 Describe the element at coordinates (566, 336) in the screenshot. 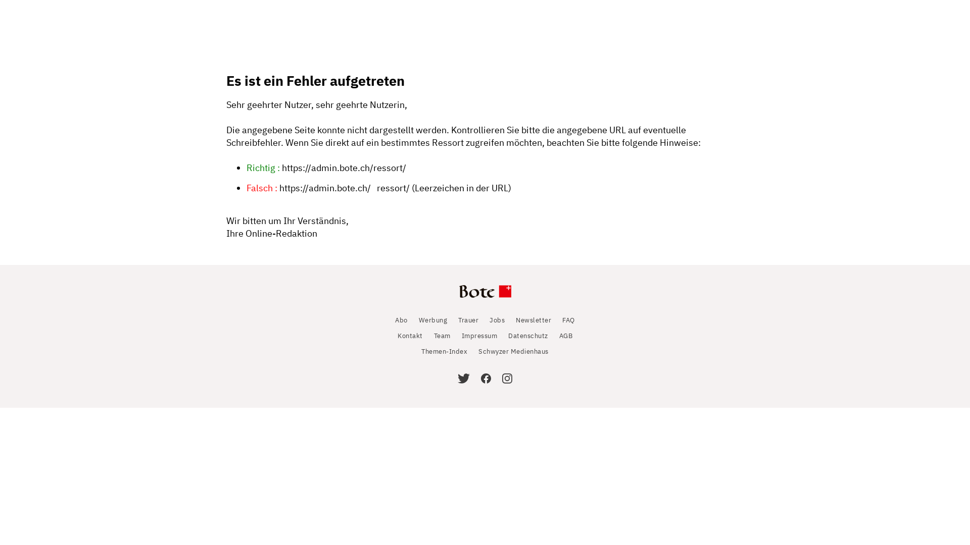

I see `AGB` at that location.